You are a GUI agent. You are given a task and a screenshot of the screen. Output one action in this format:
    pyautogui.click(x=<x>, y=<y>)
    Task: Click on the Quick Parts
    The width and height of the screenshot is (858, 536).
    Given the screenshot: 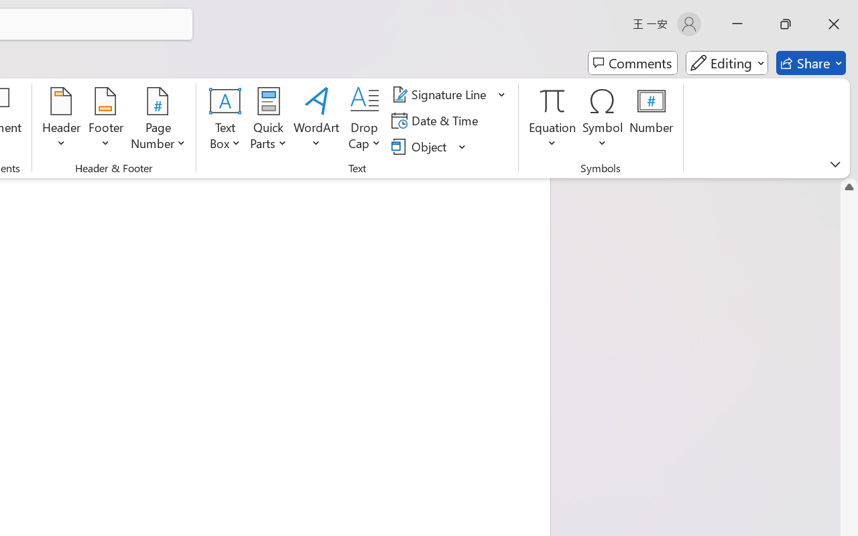 What is the action you would take?
    pyautogui.click(x=268, y=121)
    